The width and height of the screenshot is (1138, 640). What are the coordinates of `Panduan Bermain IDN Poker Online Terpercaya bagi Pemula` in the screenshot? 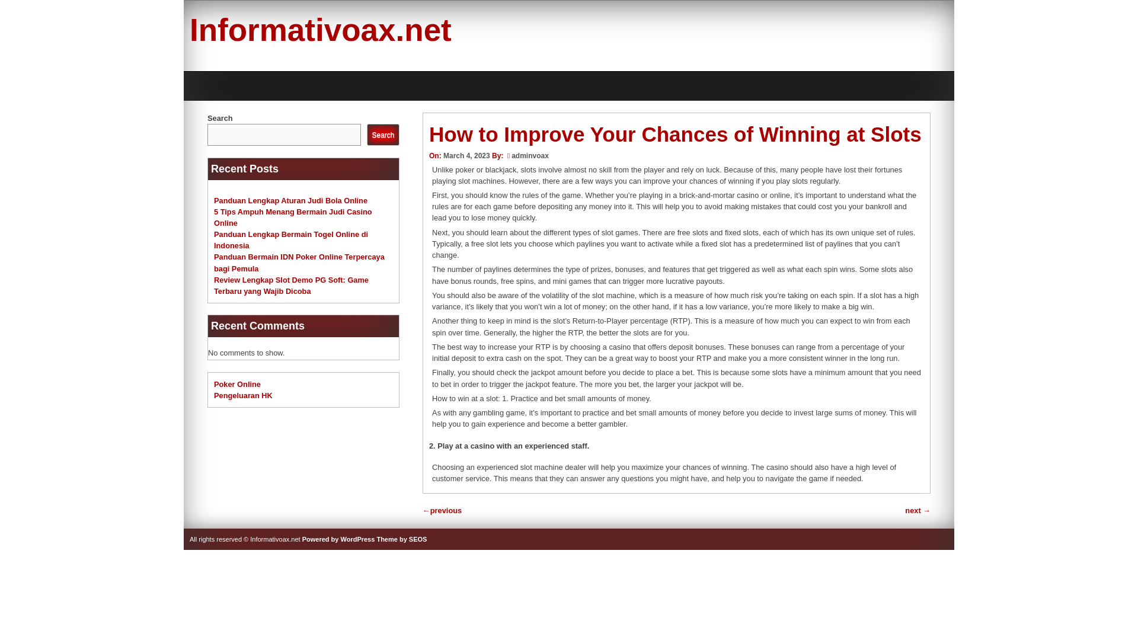 It's located at (299, 262).